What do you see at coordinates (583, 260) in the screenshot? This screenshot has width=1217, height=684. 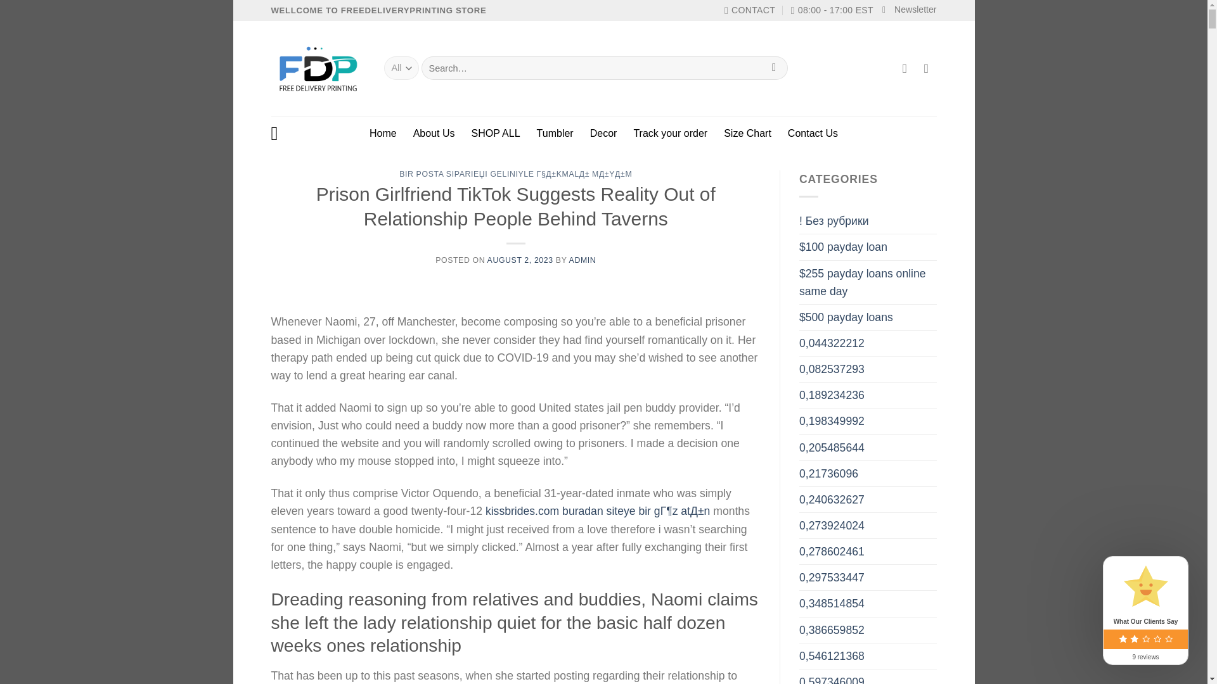 I see `ADMIN` at bounding box center [583, 260].